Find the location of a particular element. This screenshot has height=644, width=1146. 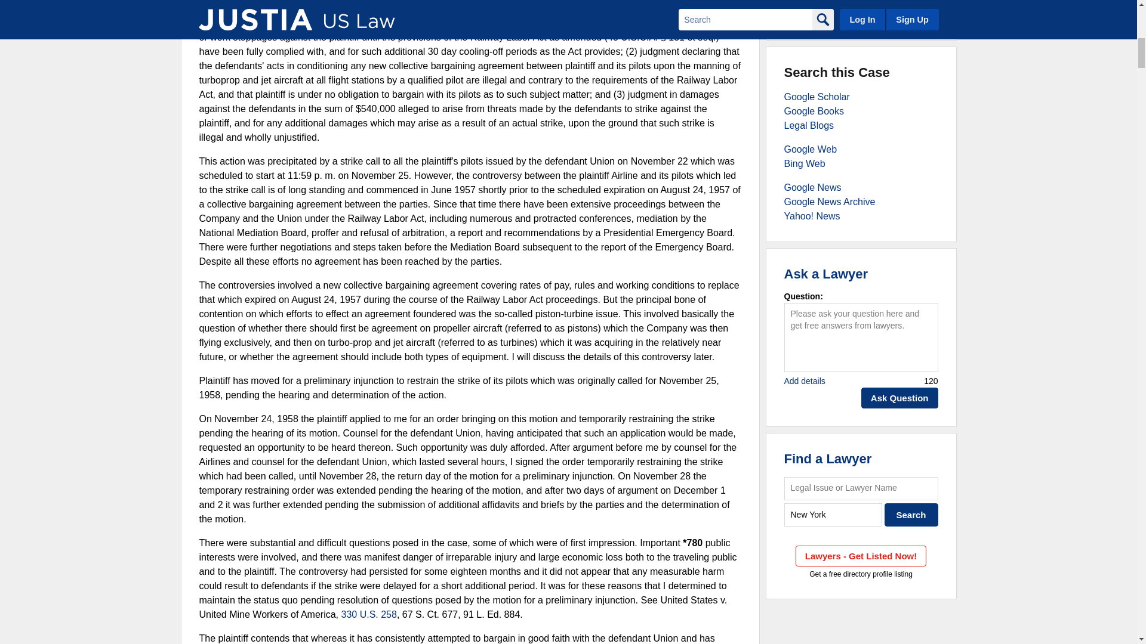

Law - Yahoo! News is located at coordinates (812, 216).